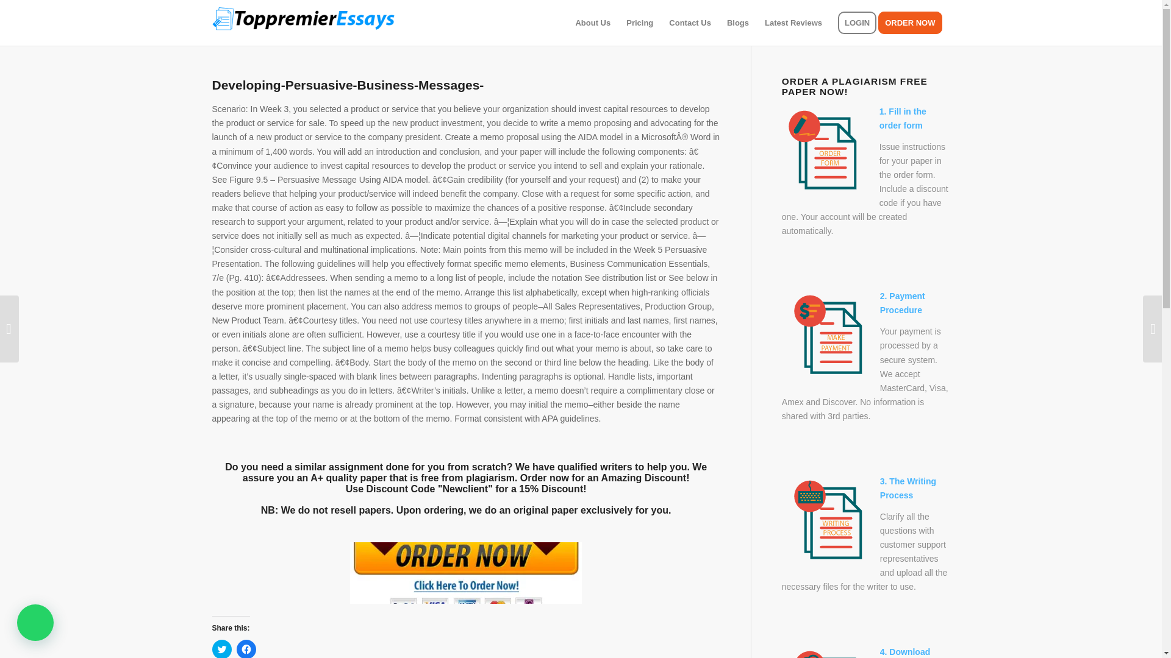 The width and height of the screenshot is (1171, 658). What do you see at coordinates (348, 85) in the screenshot?
I see `Developing-Persuasive-Business-Messages-` at bounding box center [348, 85].